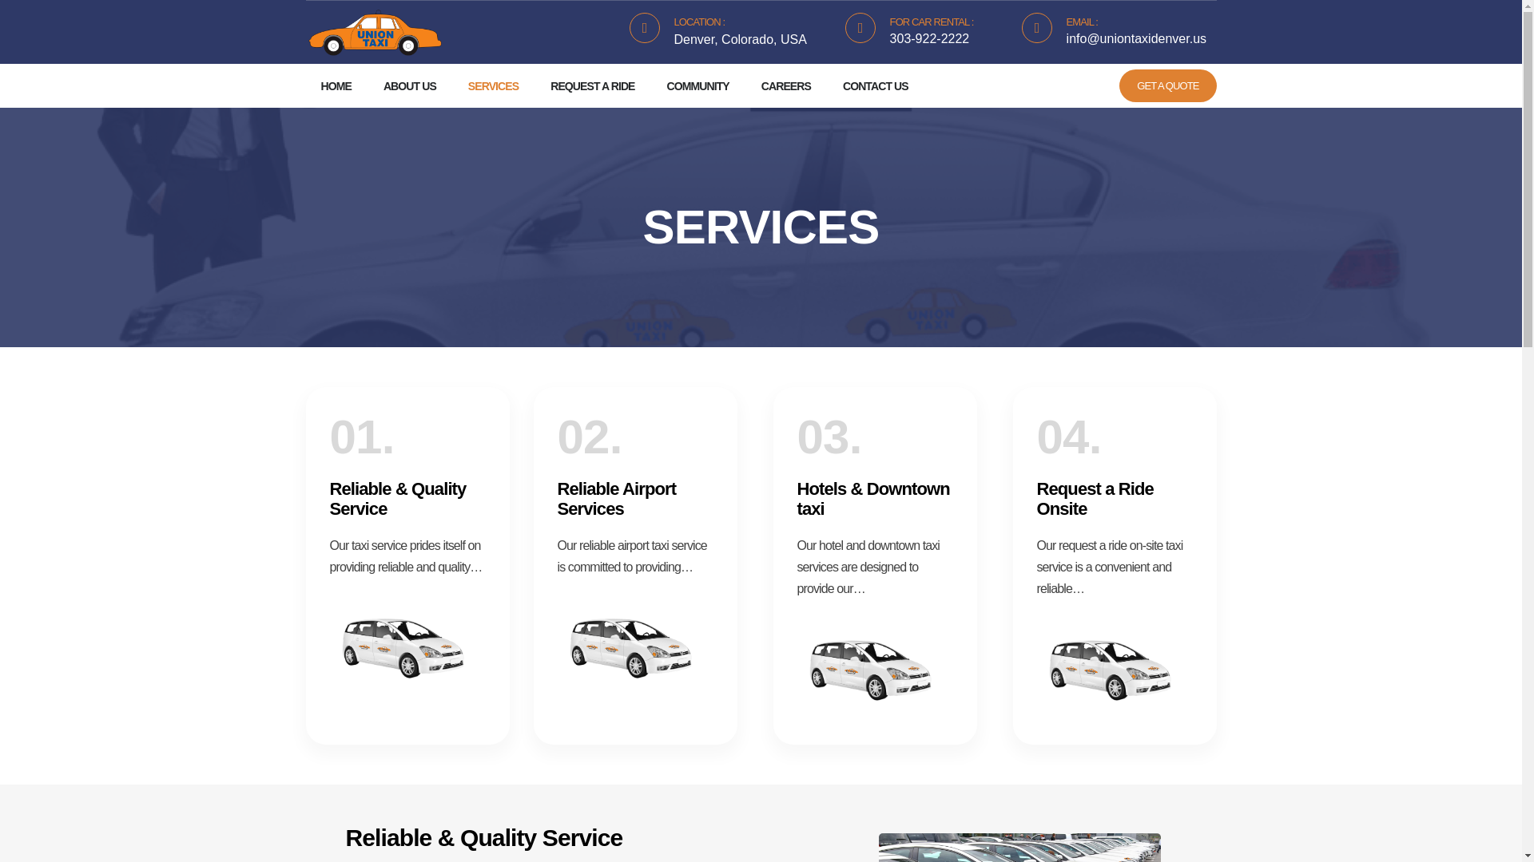  Describe the element at coordinates (698, 86) in the screenshot. I see `COMMUNITY` at that location.